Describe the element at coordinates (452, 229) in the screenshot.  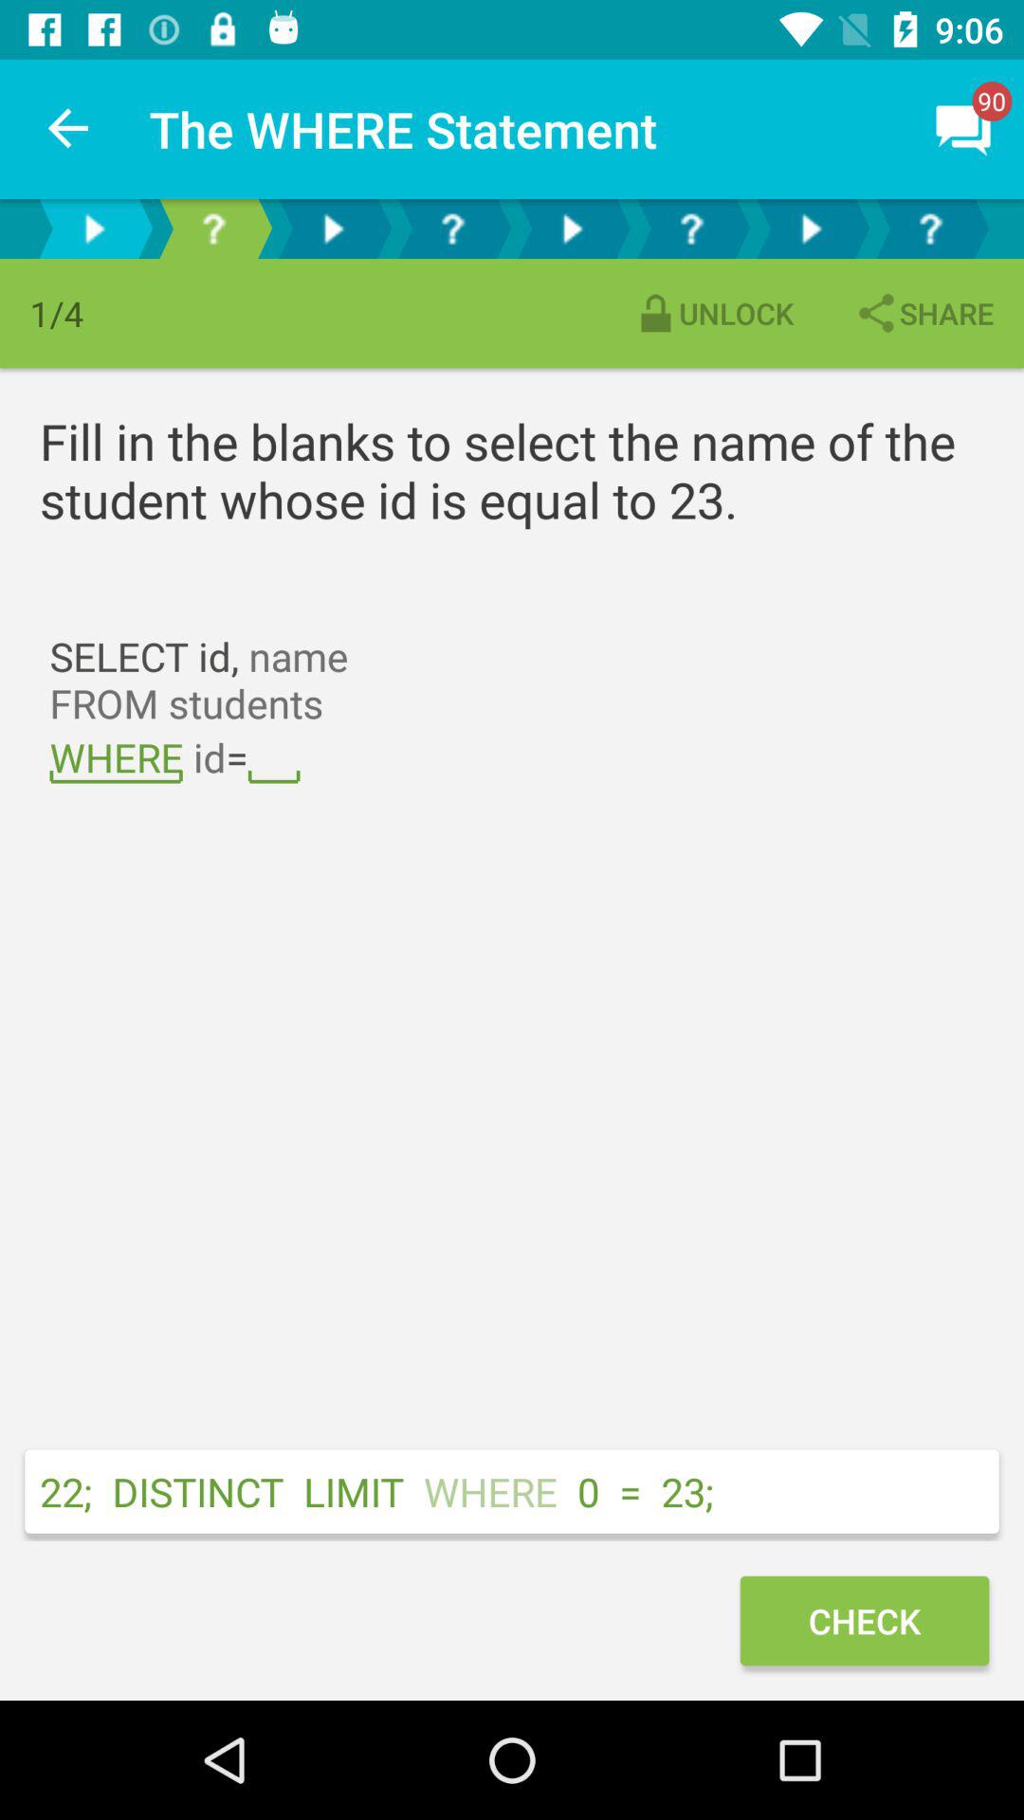
I see `select tab` at that location.